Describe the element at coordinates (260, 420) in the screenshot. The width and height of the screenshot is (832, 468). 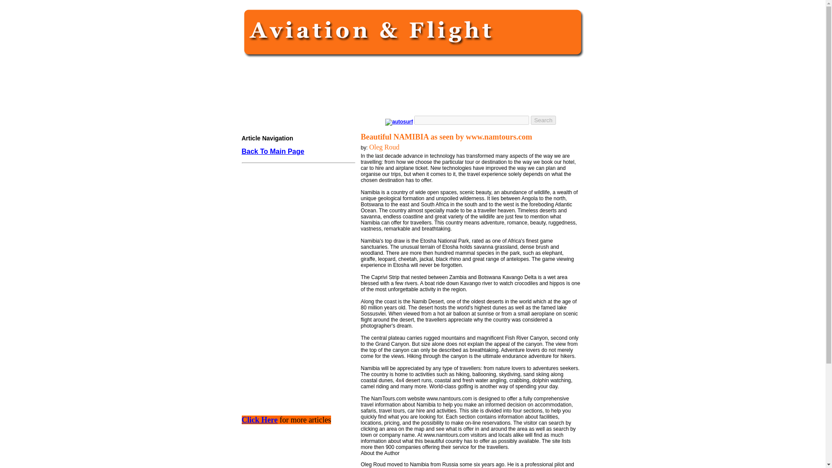
I see `Click Here` at that location.